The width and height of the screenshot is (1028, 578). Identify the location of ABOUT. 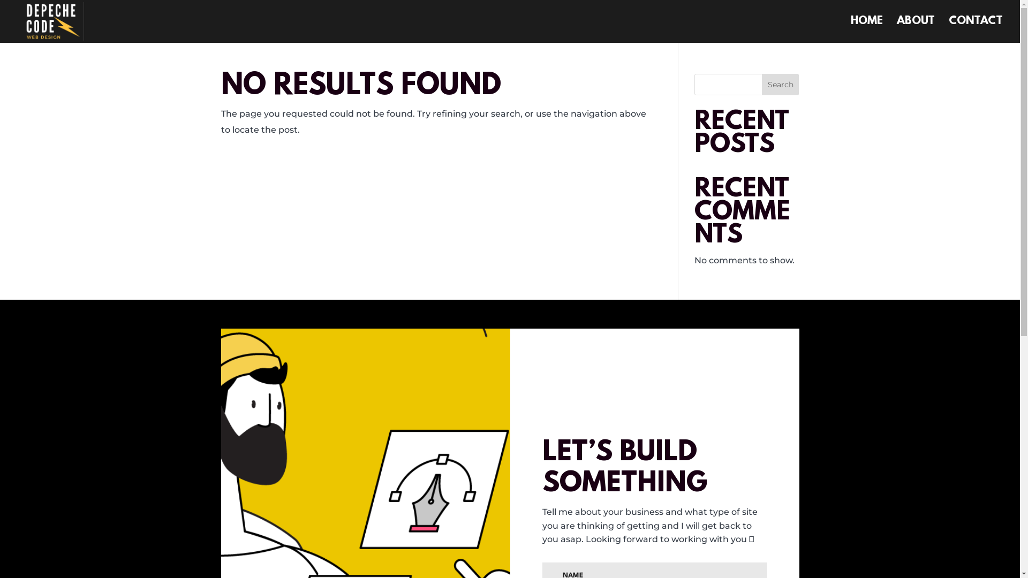
(916, 30).